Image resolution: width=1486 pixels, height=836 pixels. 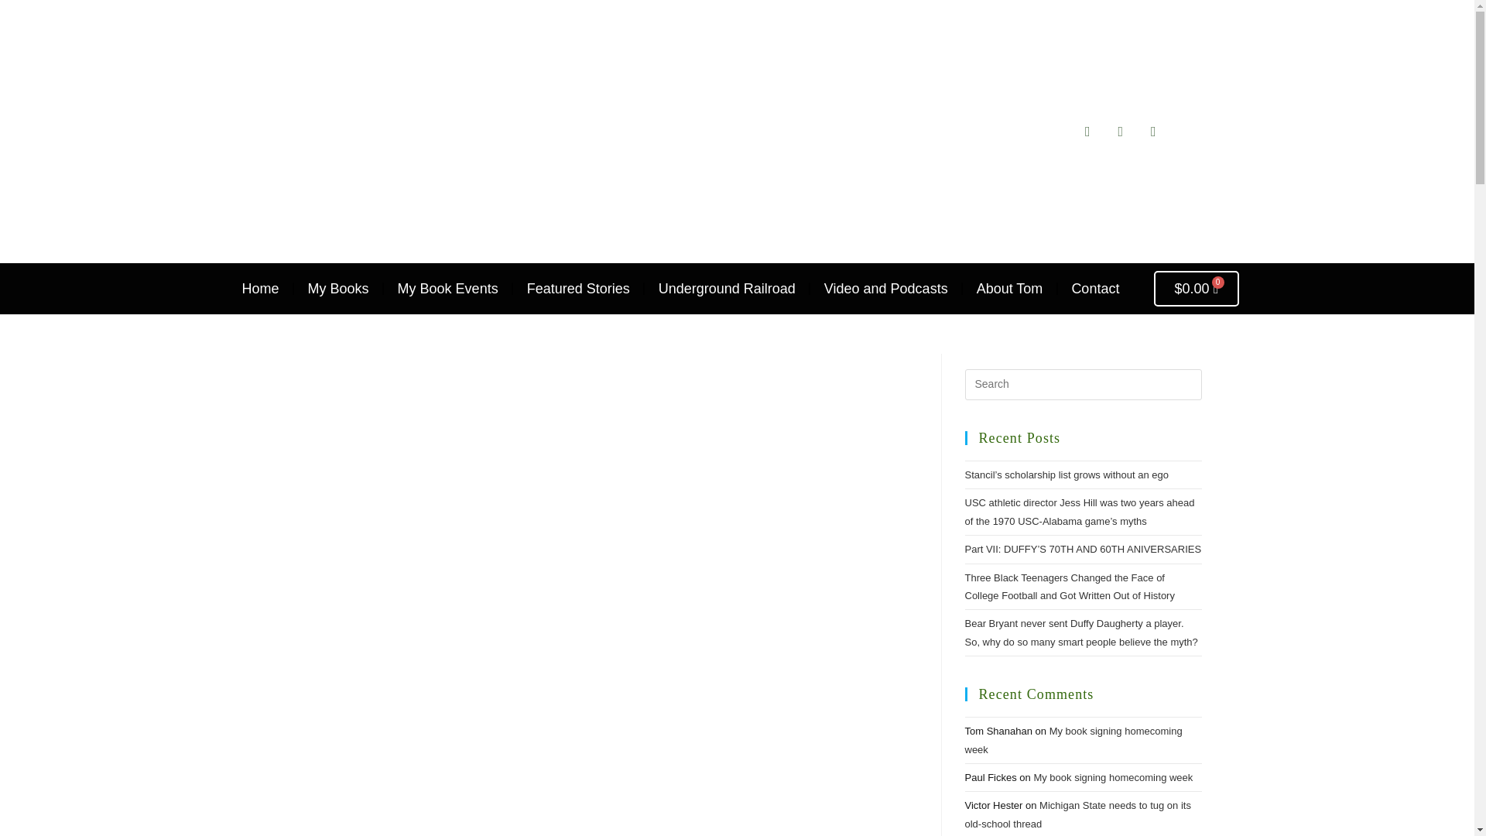 I want to click on Home, so click(x=260, y=288).